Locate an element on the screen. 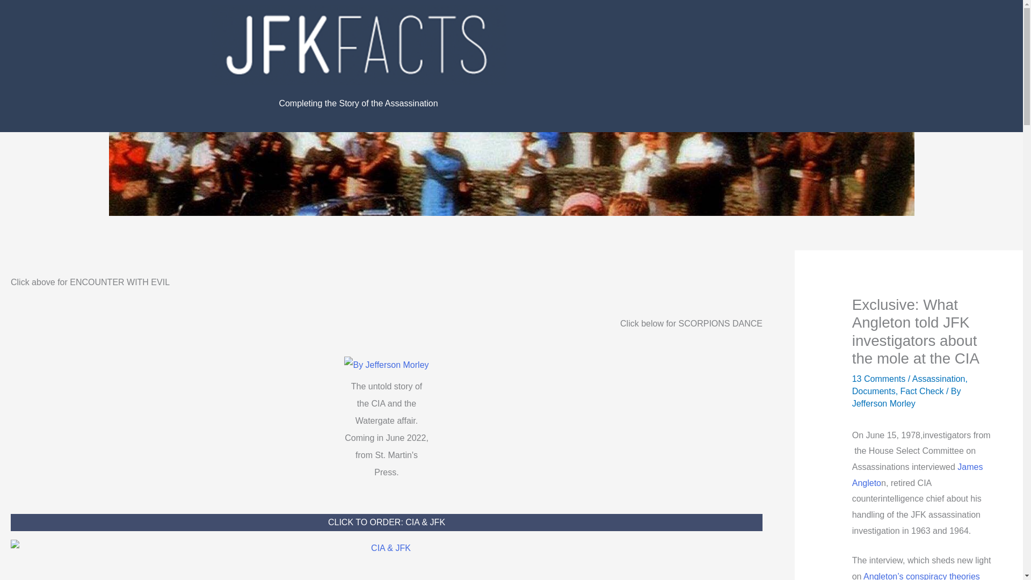 The height and width of the screenshot is (580, 1031). Completing the Story of the Assassination is located at coordinates (358, 103).